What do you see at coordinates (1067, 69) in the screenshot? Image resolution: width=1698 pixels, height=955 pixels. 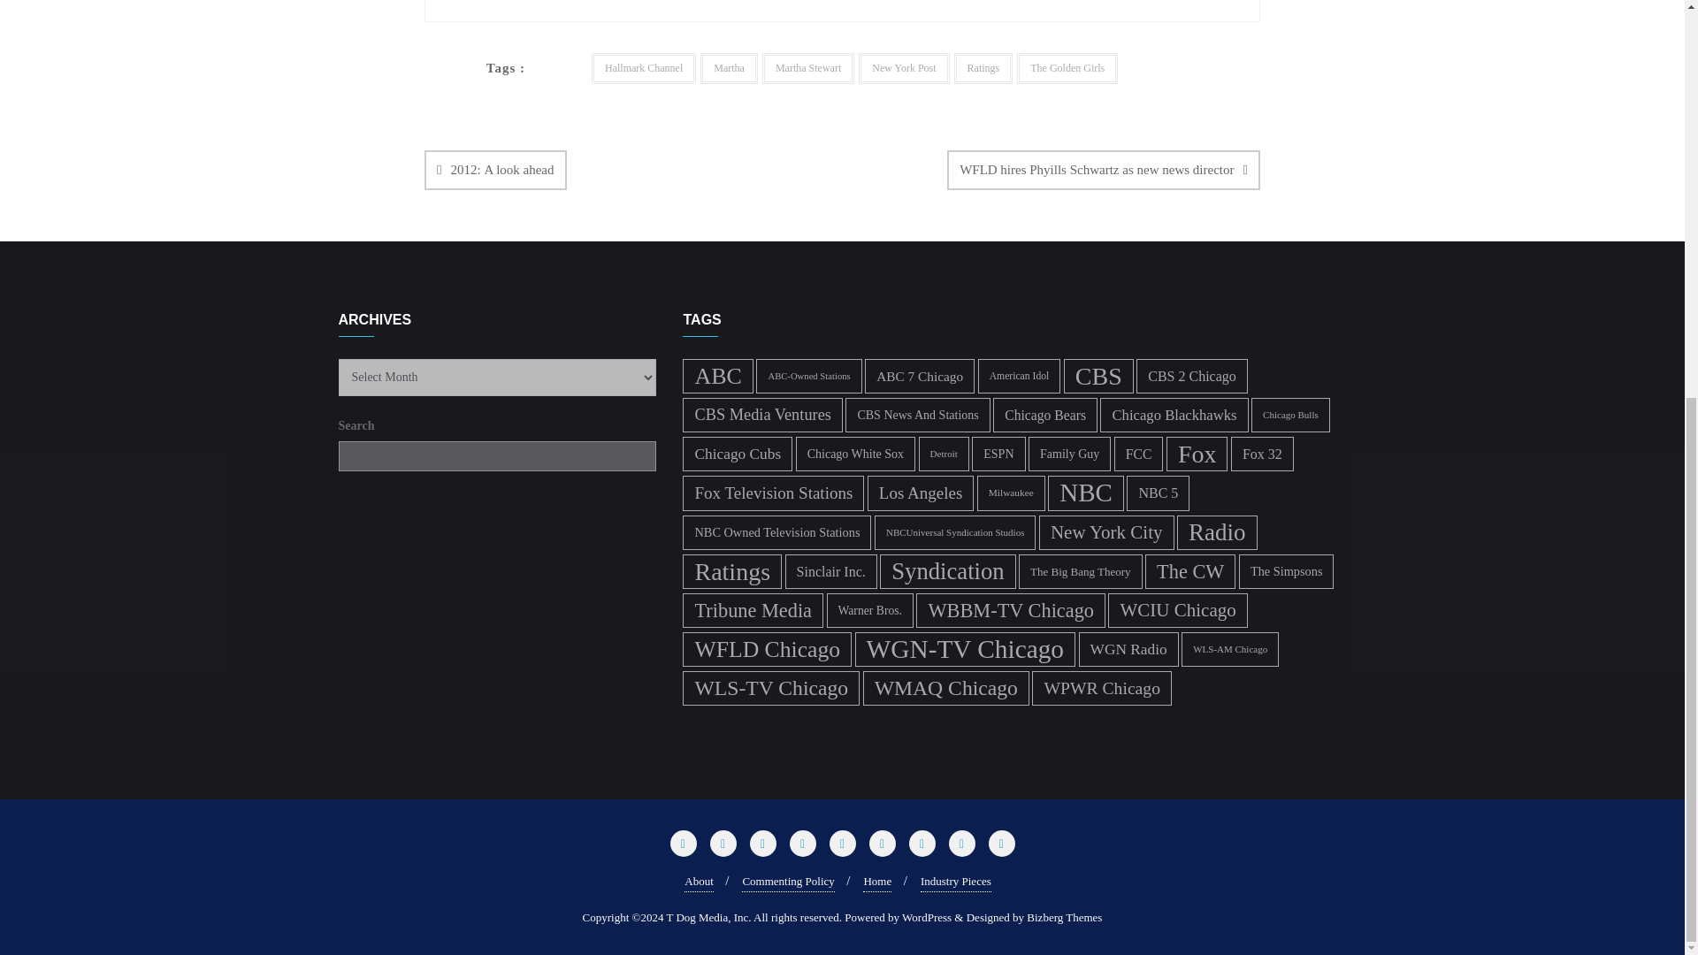 I see `The Golden Girls` at bounding box center [1067, 69].